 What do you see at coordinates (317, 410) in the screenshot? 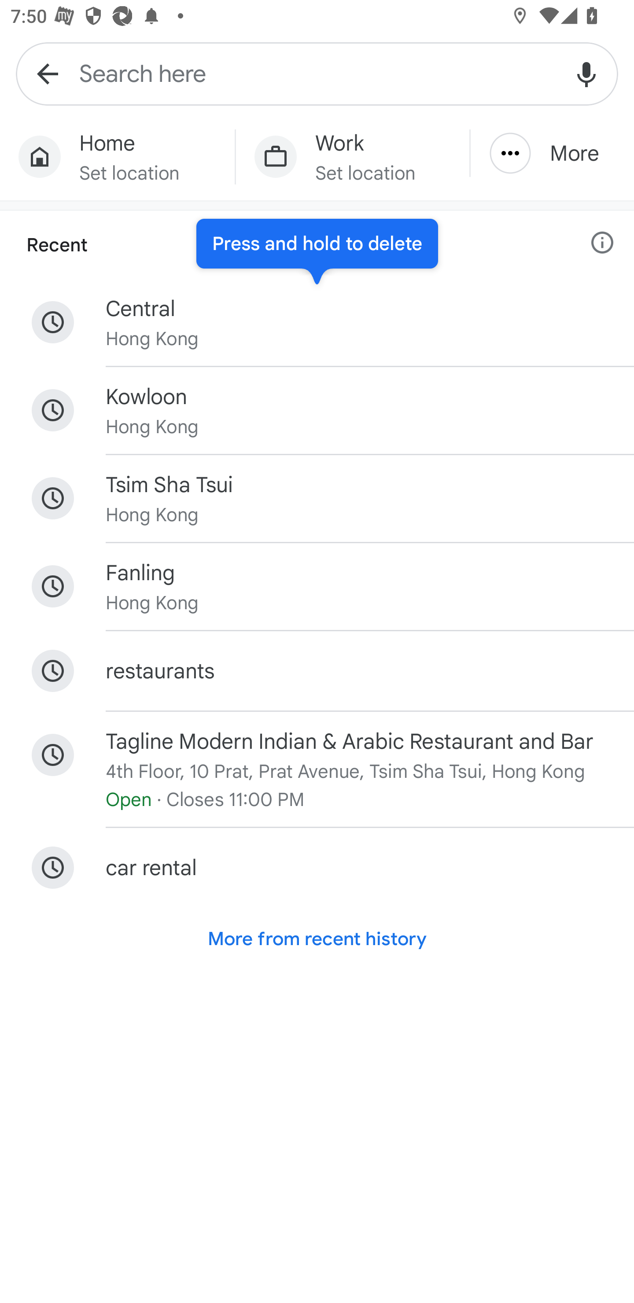
I see `Kowloon Hong Kong` at bounding box center [317, 410].